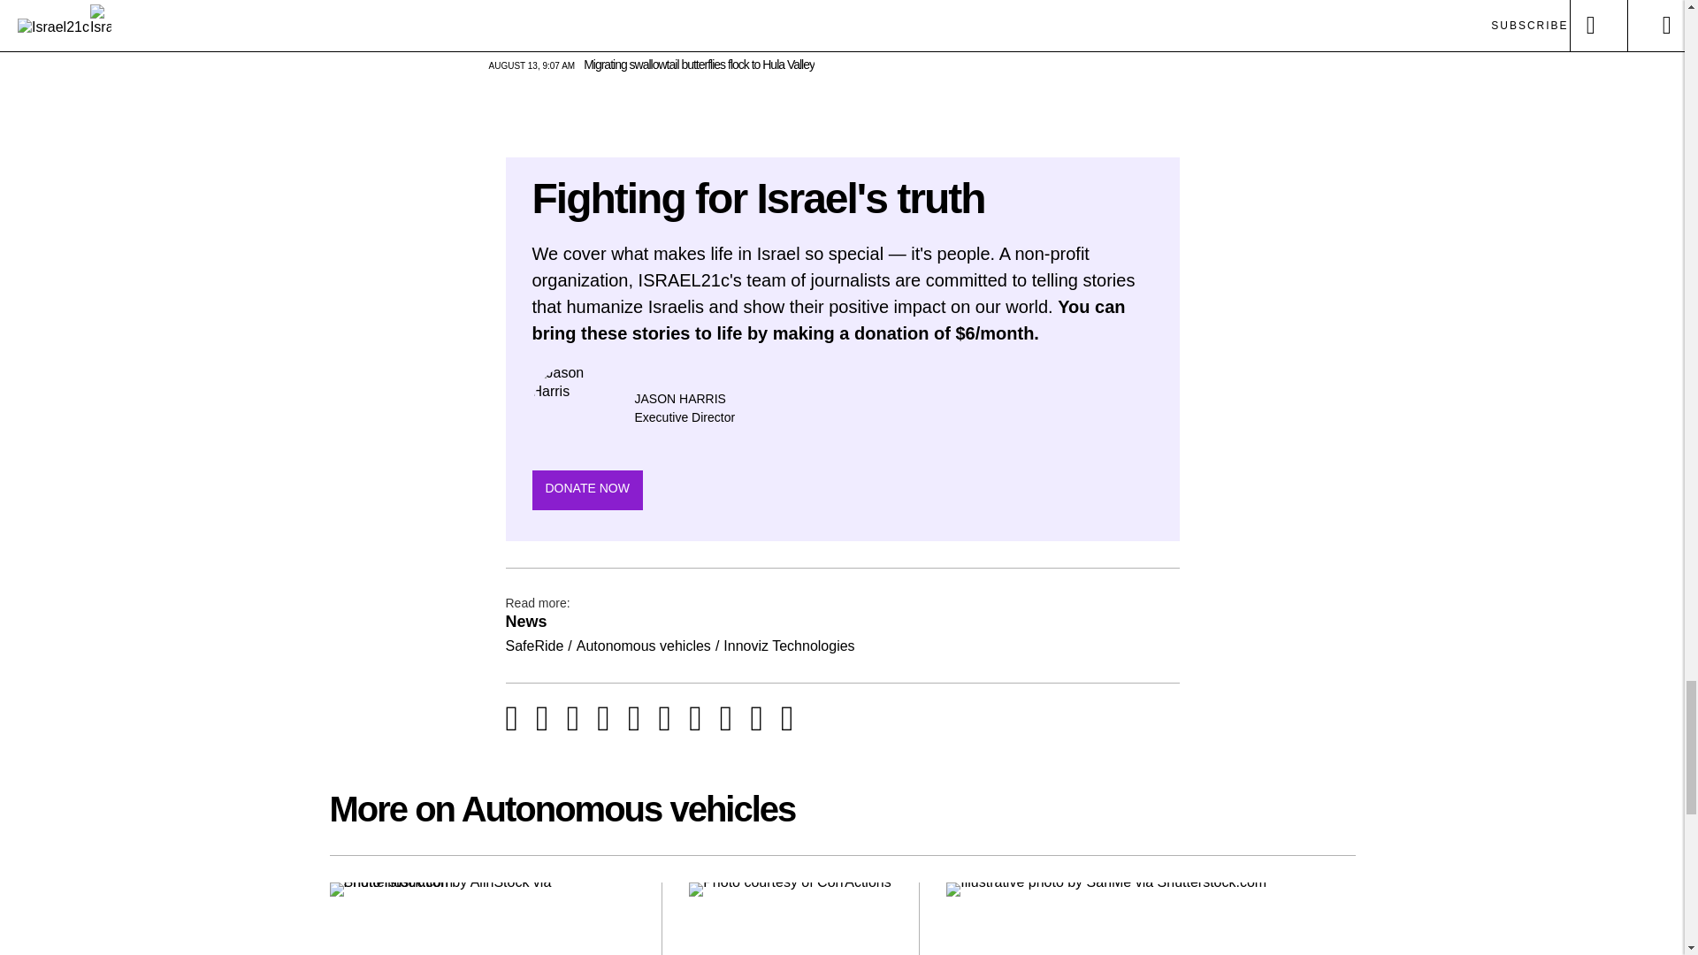  Describe the element at coordinates (482, 918) in the screenshot. I see `Photo illustration by AlinStock via Shutterstock.com` at that location.